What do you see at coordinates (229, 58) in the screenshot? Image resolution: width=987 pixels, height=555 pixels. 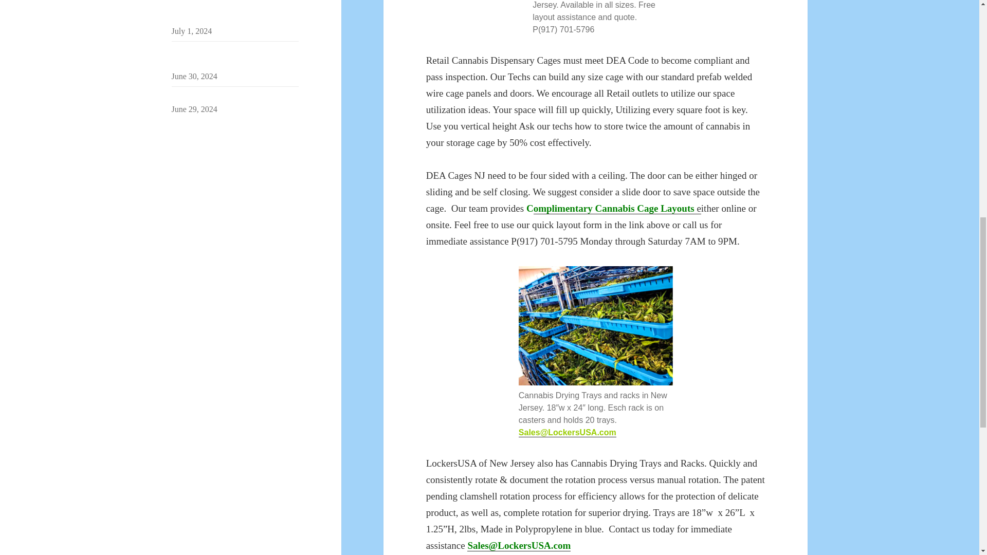 I see `Security Storage Cages Monmouth County` at bounding box center [229, 58].